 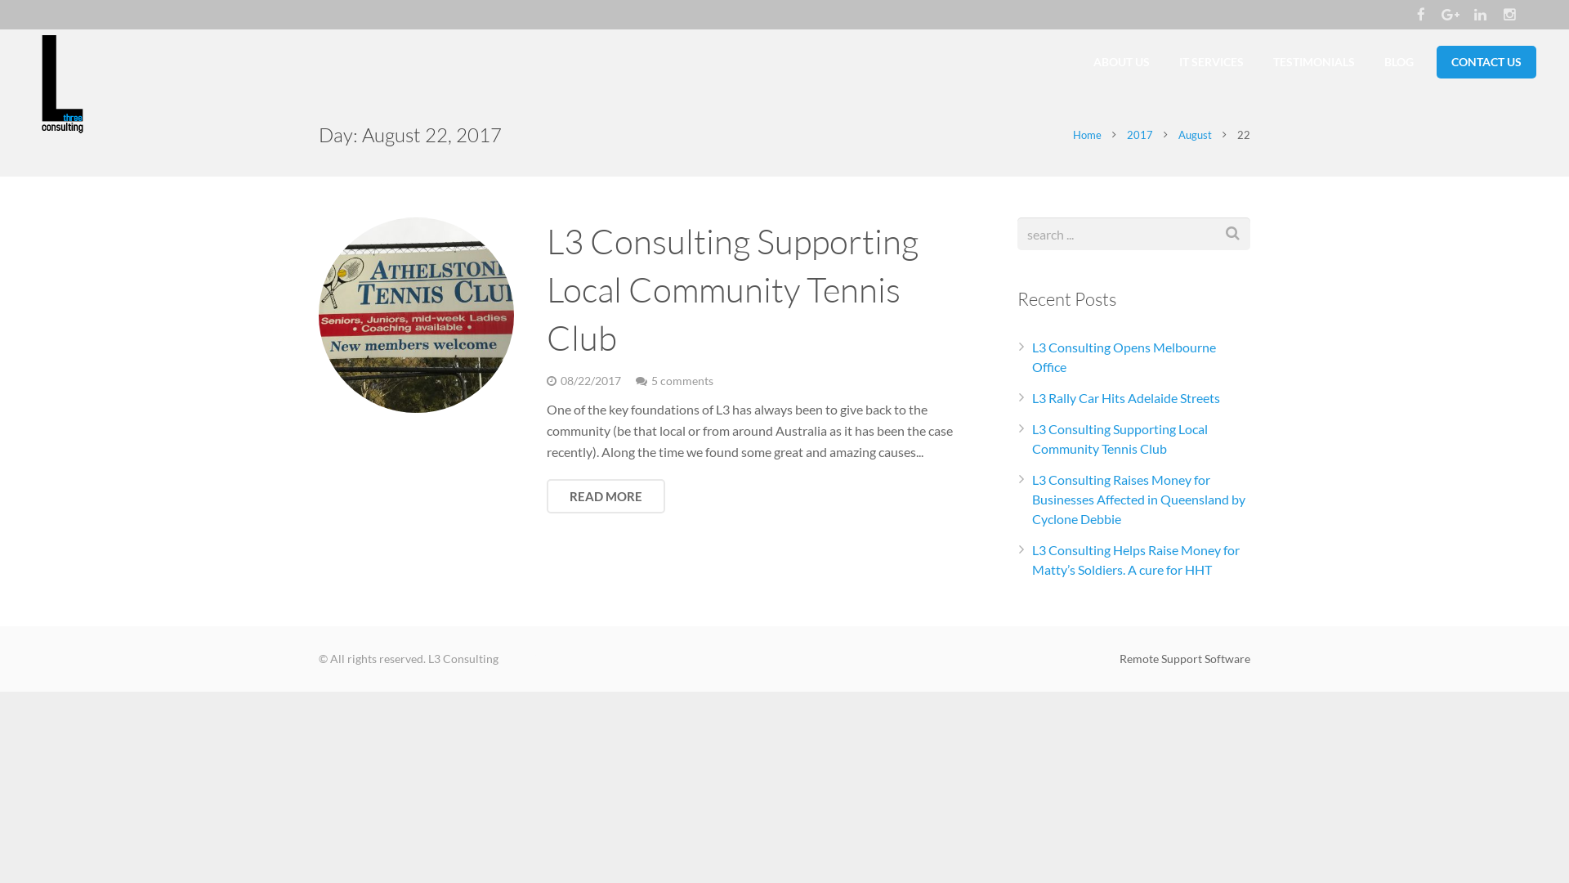 What do you see at coordinates (520, 659) in the screenshot?
I see `WP EZI` at bounding box center [520, 659].